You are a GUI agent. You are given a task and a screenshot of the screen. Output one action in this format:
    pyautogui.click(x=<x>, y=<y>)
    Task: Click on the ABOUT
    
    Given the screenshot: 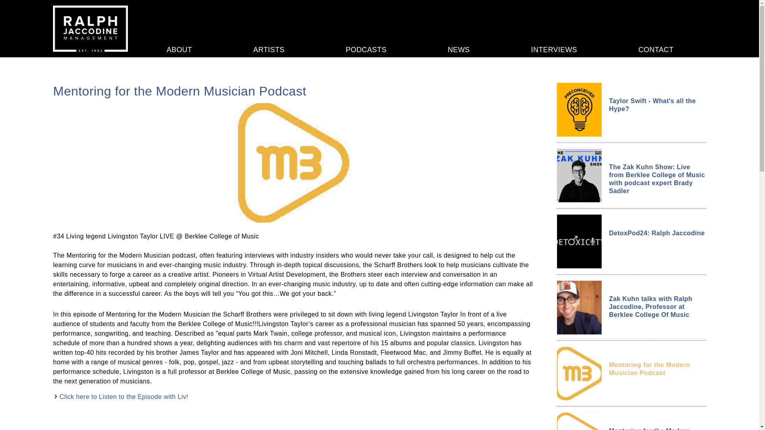 What is the action you would take?
    pyautogui.click(x=179, y=49)
    